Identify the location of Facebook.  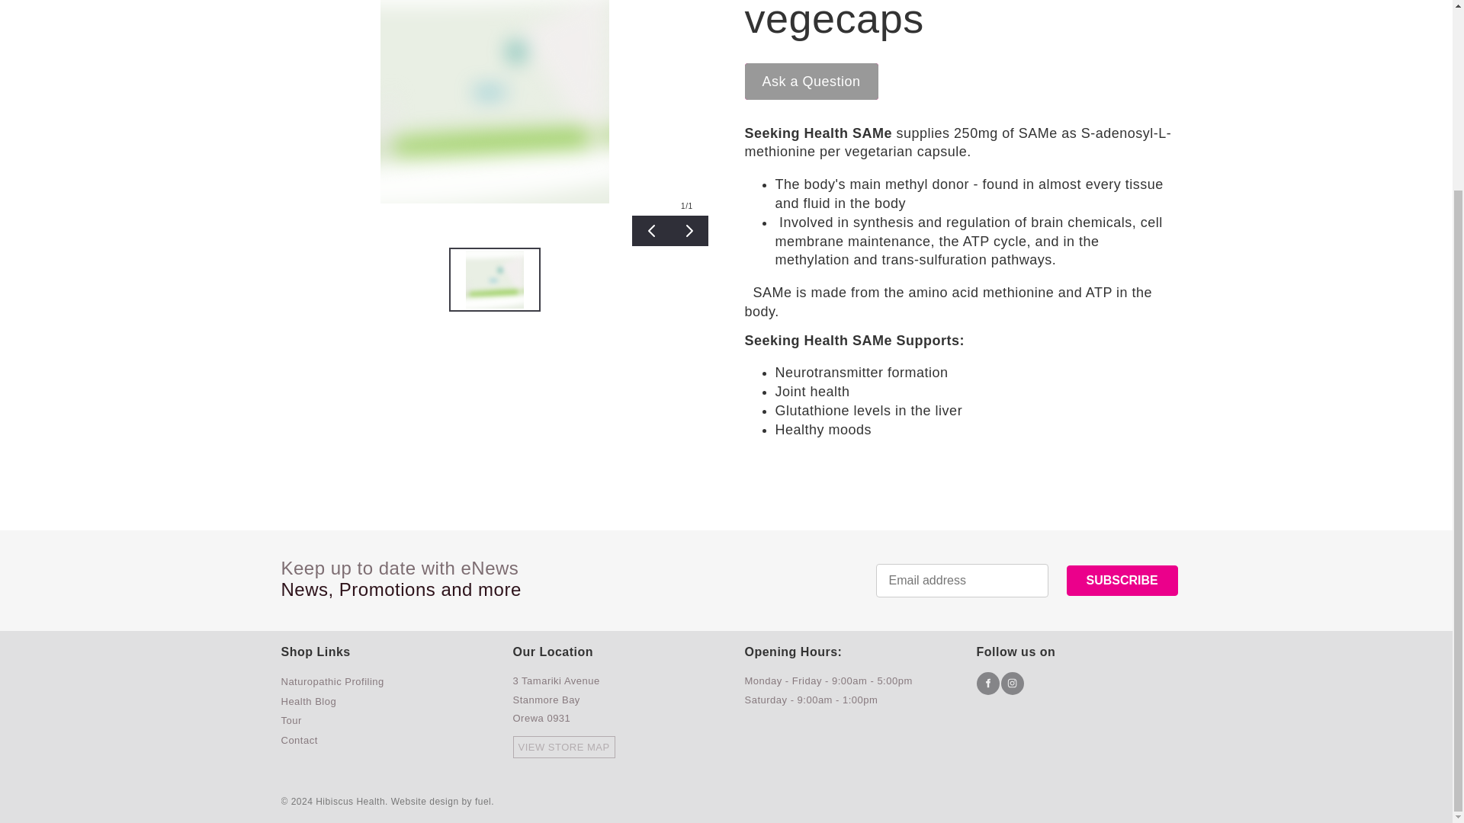
(987, 683).